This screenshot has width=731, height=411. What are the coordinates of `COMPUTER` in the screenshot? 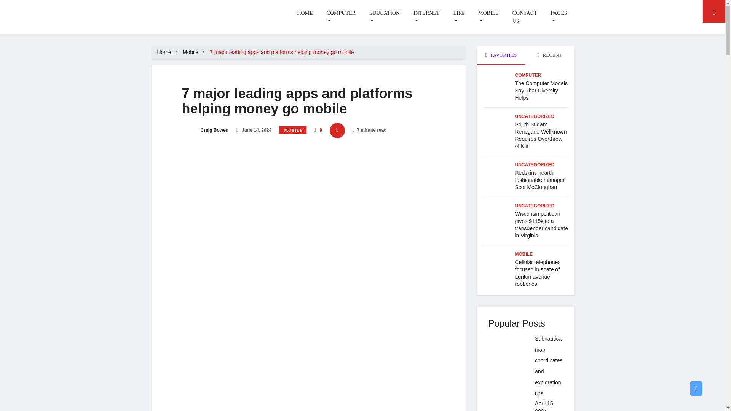 It's located at (341, 17).